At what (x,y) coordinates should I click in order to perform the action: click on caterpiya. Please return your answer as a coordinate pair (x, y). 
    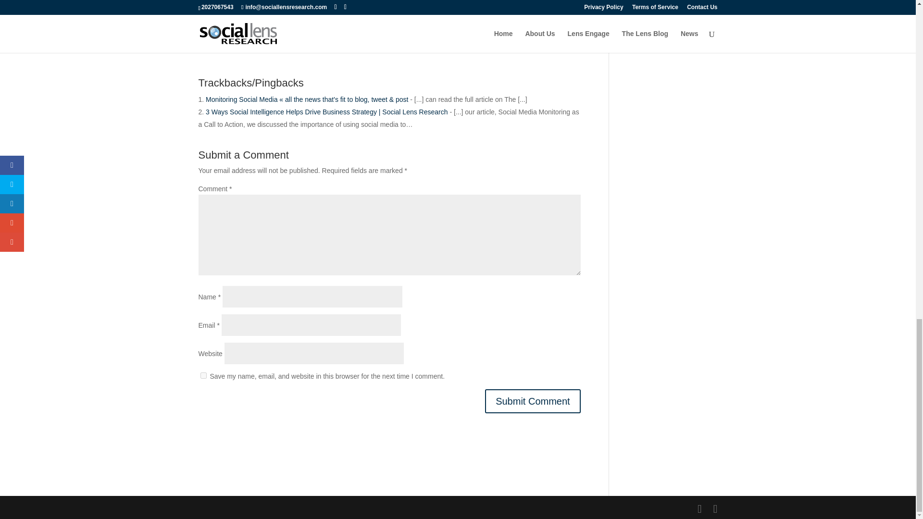
    Looking at the image, I should click on (250, 36).